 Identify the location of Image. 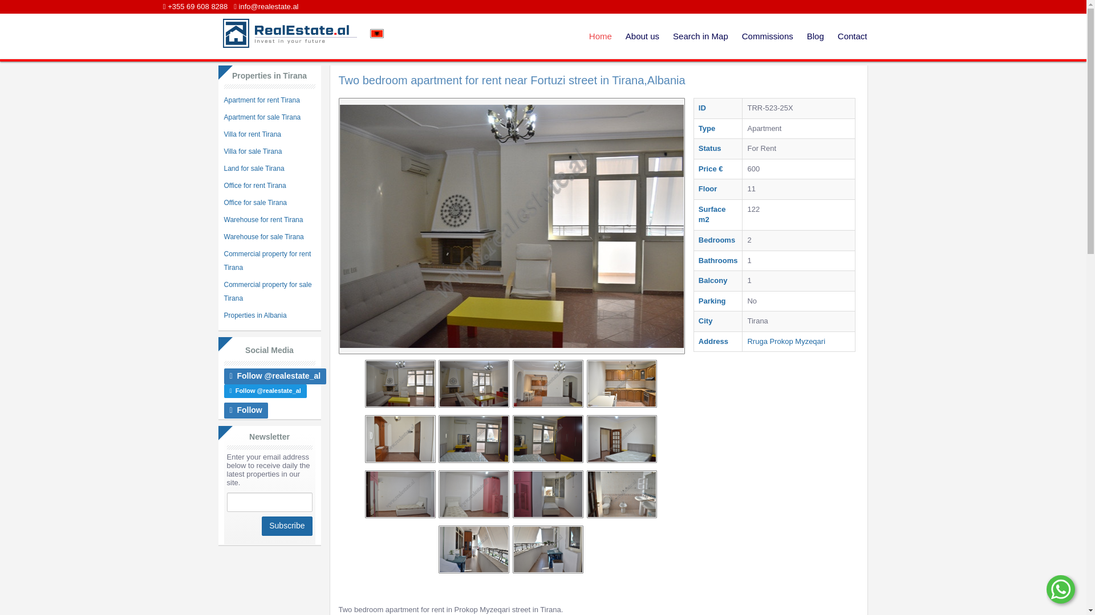
(400, 494).